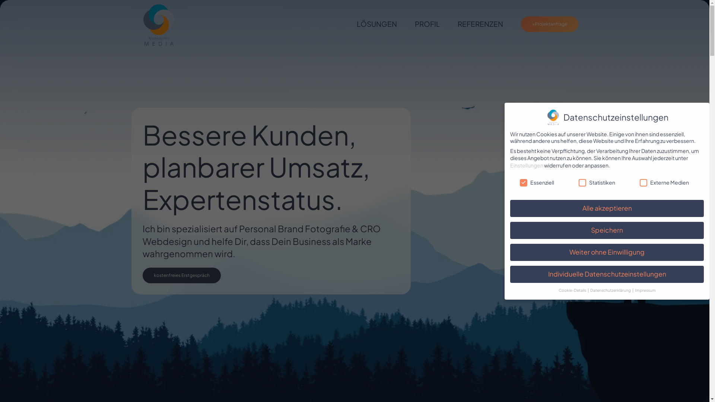  Describe the element at coordinates (428, 24) in the screenshot. I see `PROFIL` at that location.